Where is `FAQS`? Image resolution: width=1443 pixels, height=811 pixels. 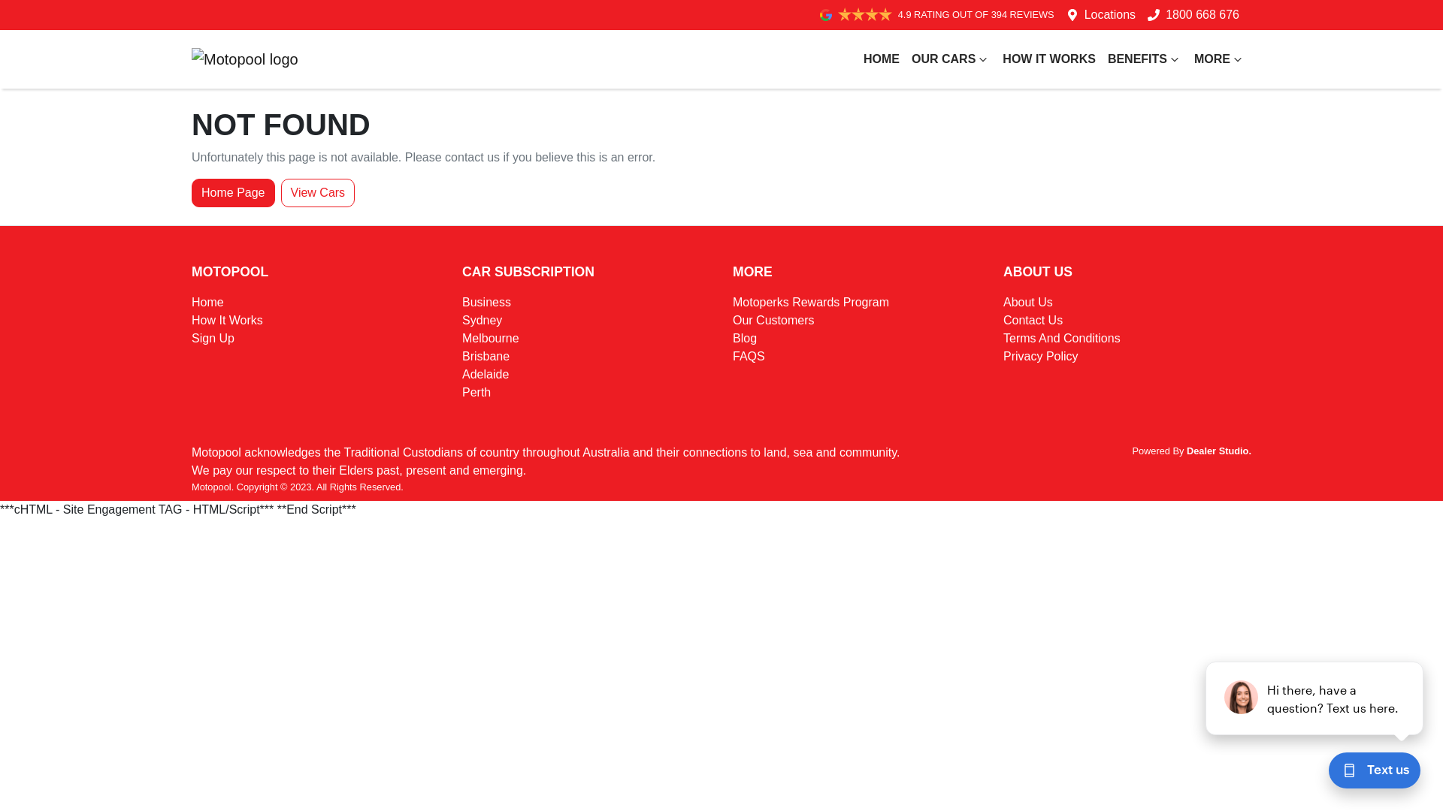 FAQS is located at coordinates (749, 356).